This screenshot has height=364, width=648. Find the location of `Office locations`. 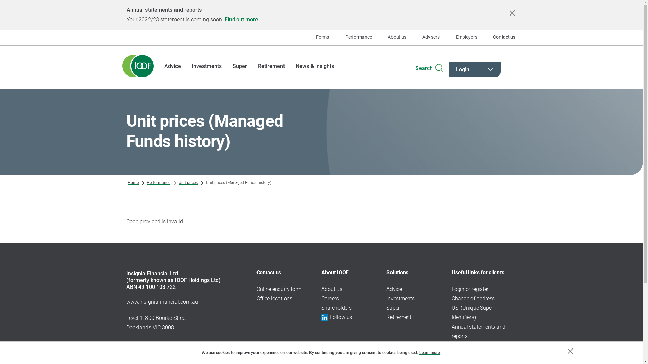

Office locations is located at coordinates (274, 299).